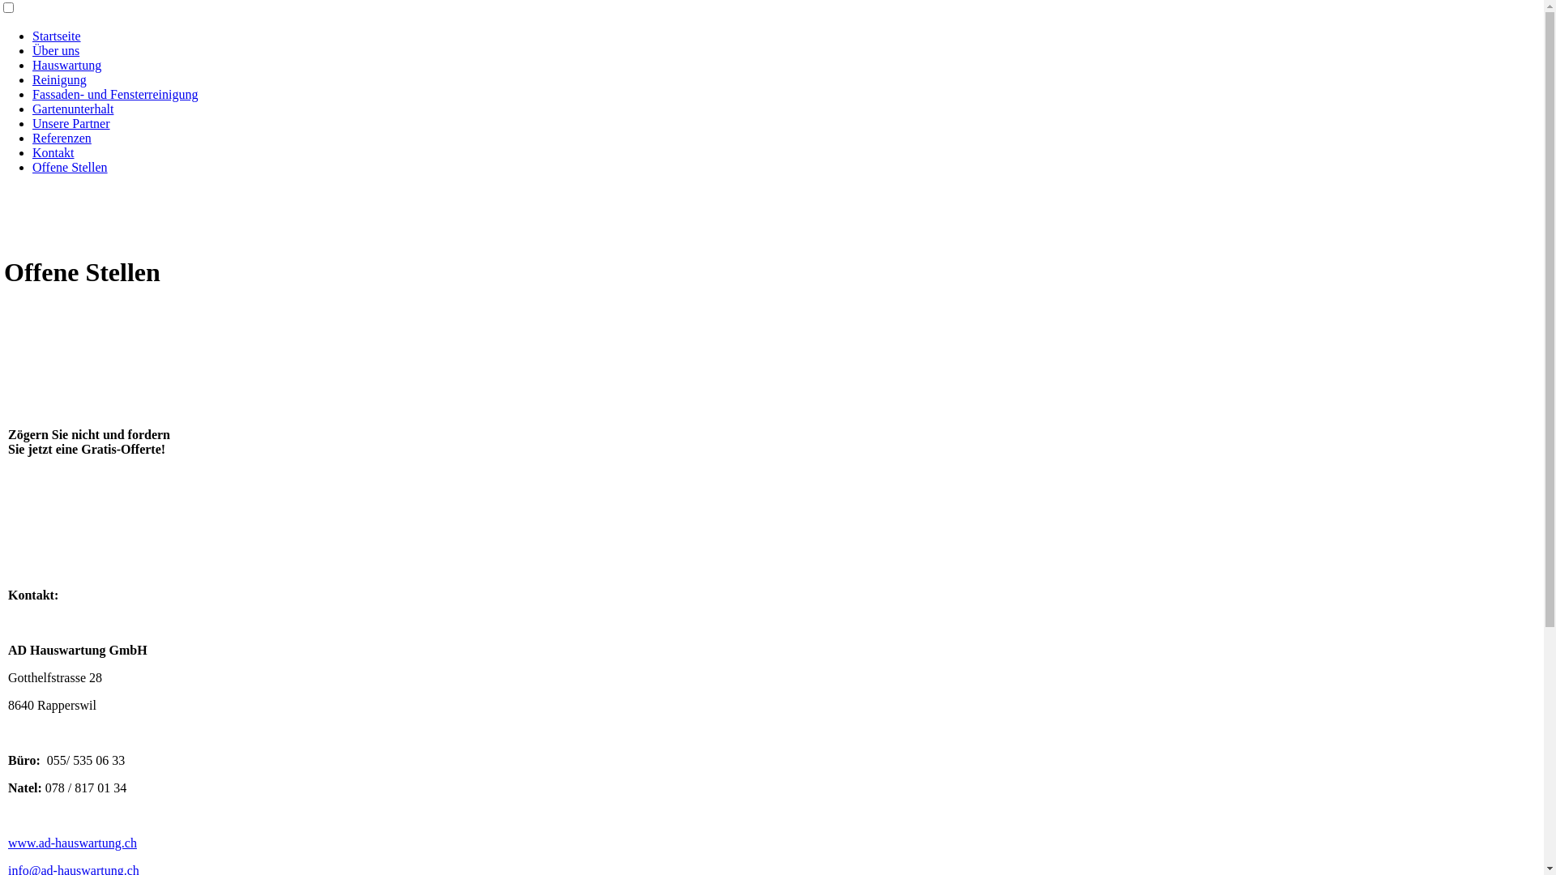 The width and height of the screenshot is (1556, 875). Describe the element at coordinates (115, 94) in the screenshot. I see `Fassaden- und Fensterreinigung` at that location.